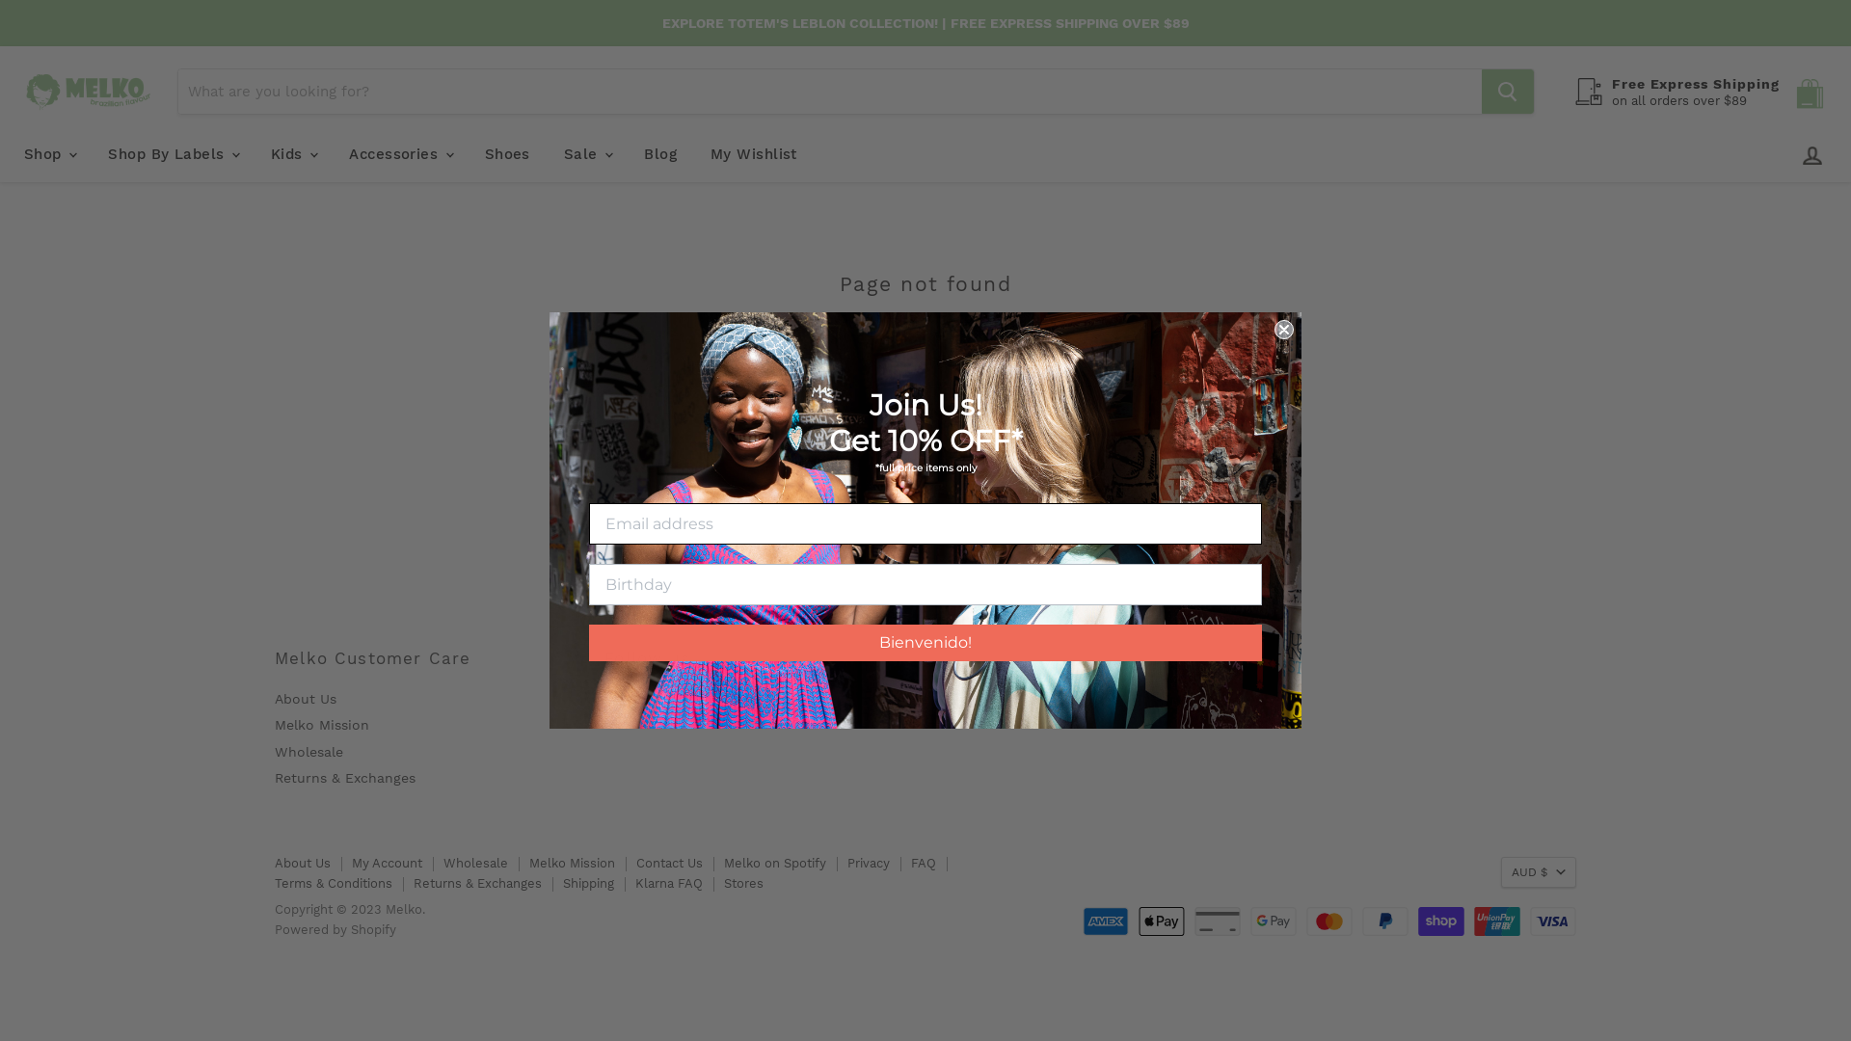  Describe the element at coordinates (924, 864) in the screenshot. I see `FAQ` at that location.